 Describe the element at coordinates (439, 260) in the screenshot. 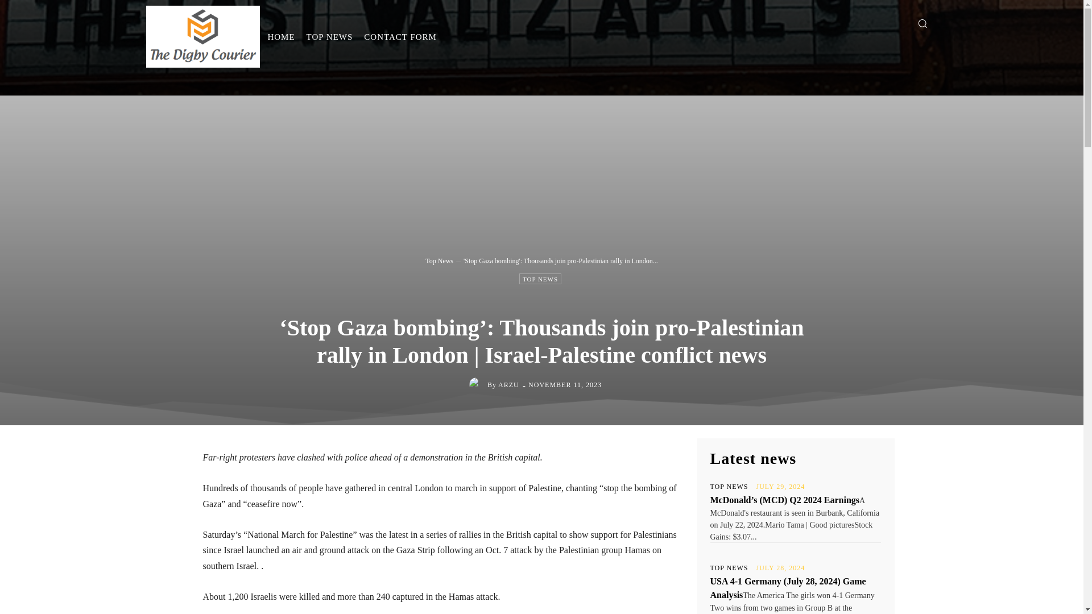

I see `View all posts in Top News` at that location.